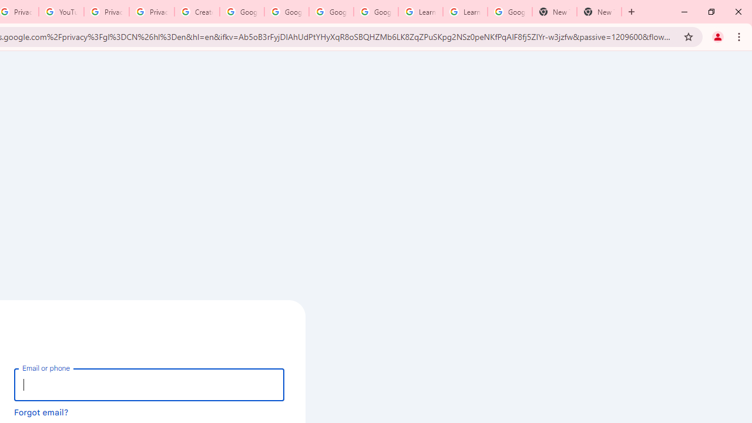 The height and width of the screenshot is (423, 752). Describe the element at coordinates (331, 12) in the screenshot. I see `Google Account Help` at that location.